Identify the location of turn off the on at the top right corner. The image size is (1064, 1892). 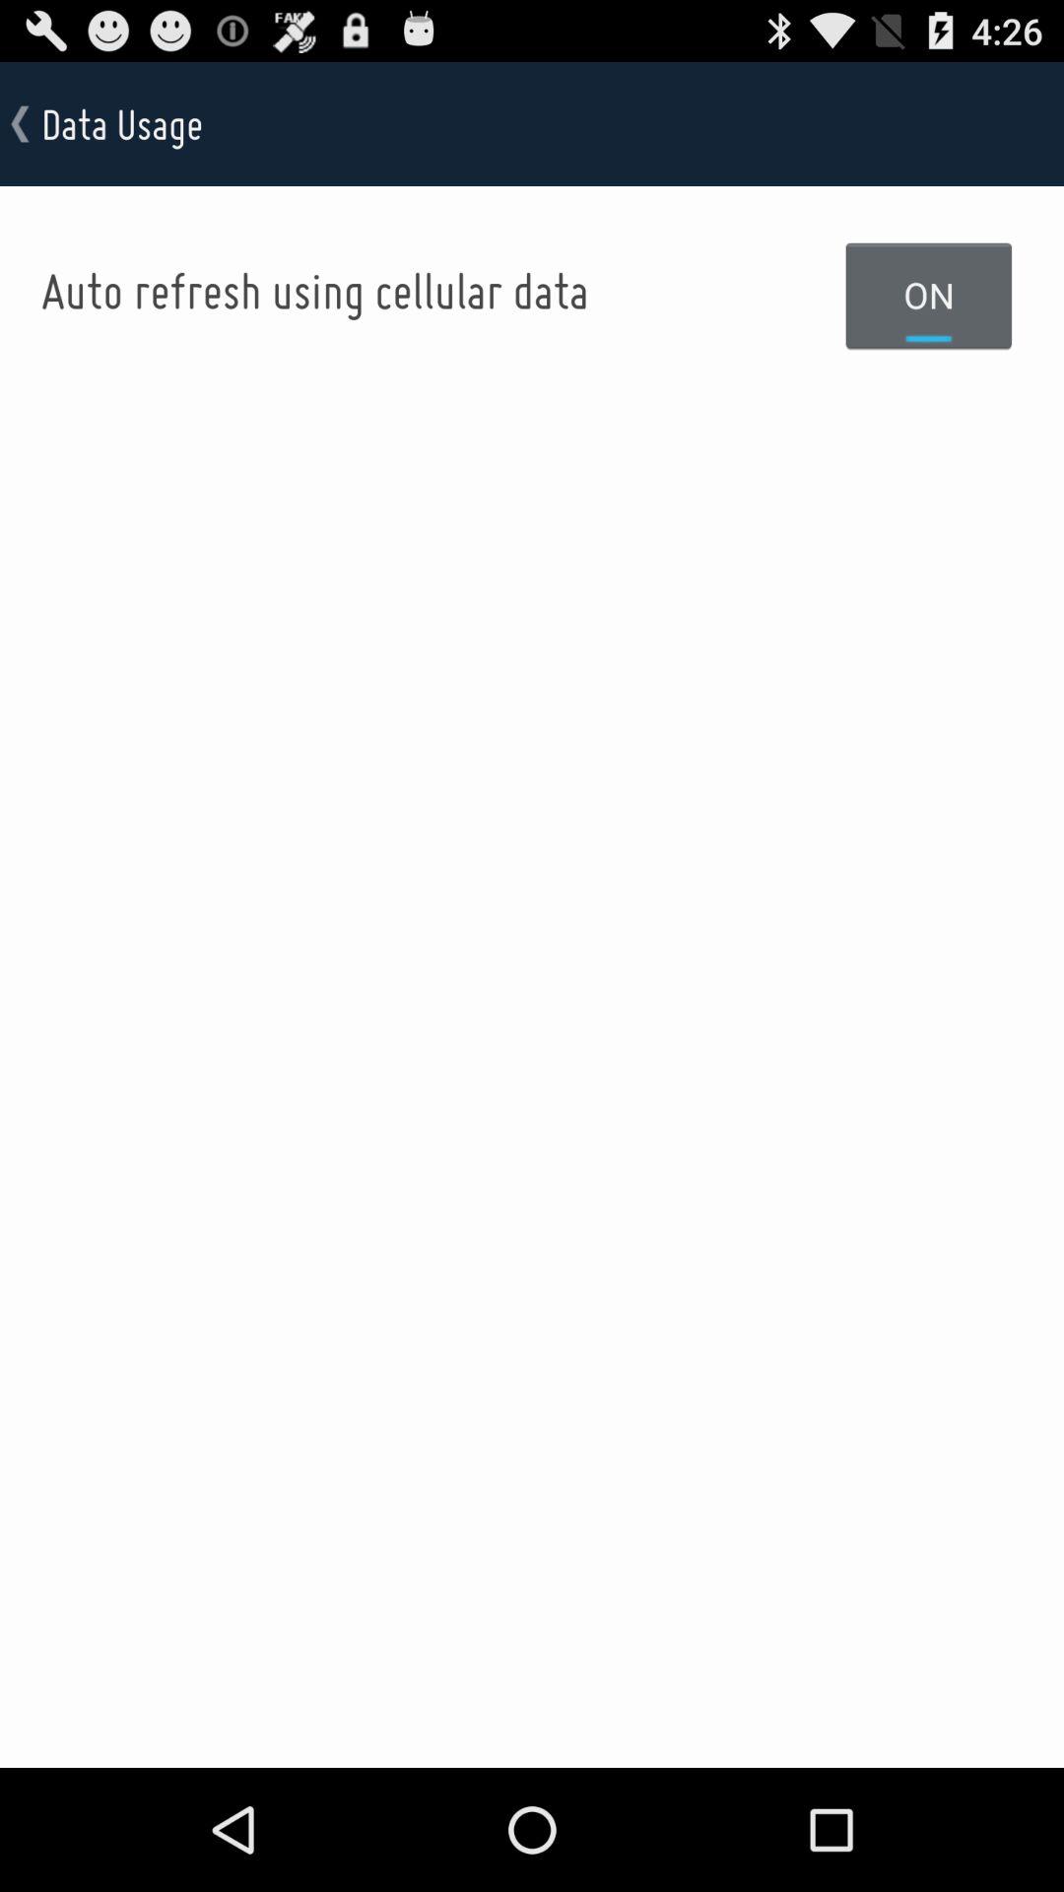
(929, 295).